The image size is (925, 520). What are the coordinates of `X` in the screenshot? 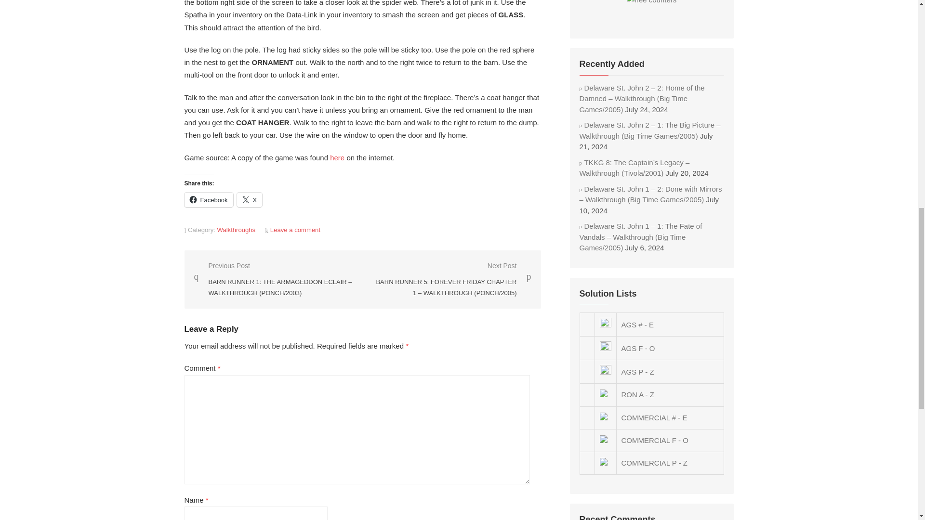 It's located at (250, 199).